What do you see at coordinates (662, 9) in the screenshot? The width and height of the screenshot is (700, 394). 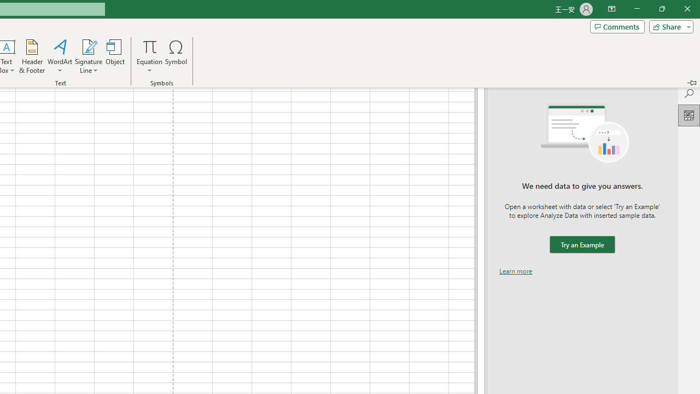 I see `Restore Down` at bounding box center [662, 9].